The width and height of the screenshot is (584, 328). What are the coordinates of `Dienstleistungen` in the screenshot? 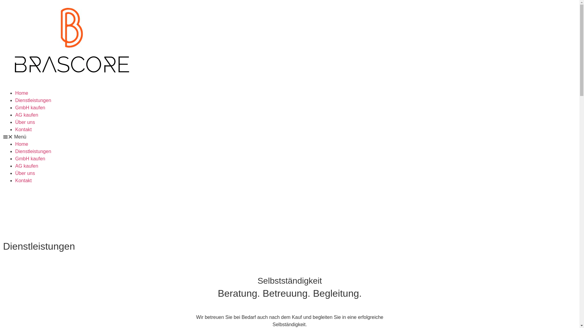 It's located at (33, 151).